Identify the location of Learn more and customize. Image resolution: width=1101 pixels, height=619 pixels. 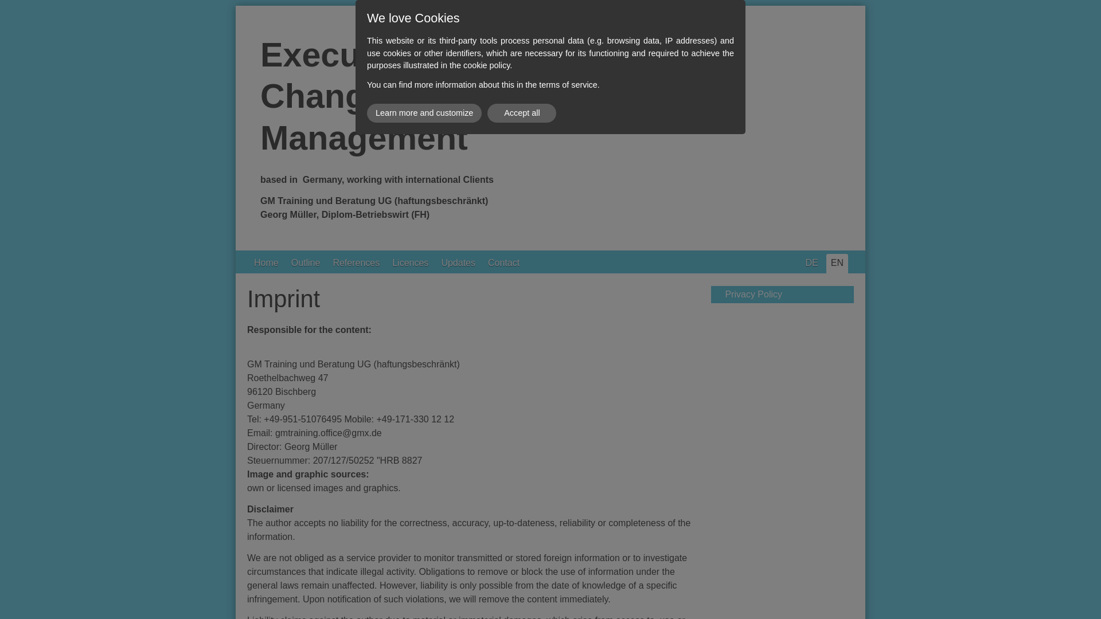
(424, 113).